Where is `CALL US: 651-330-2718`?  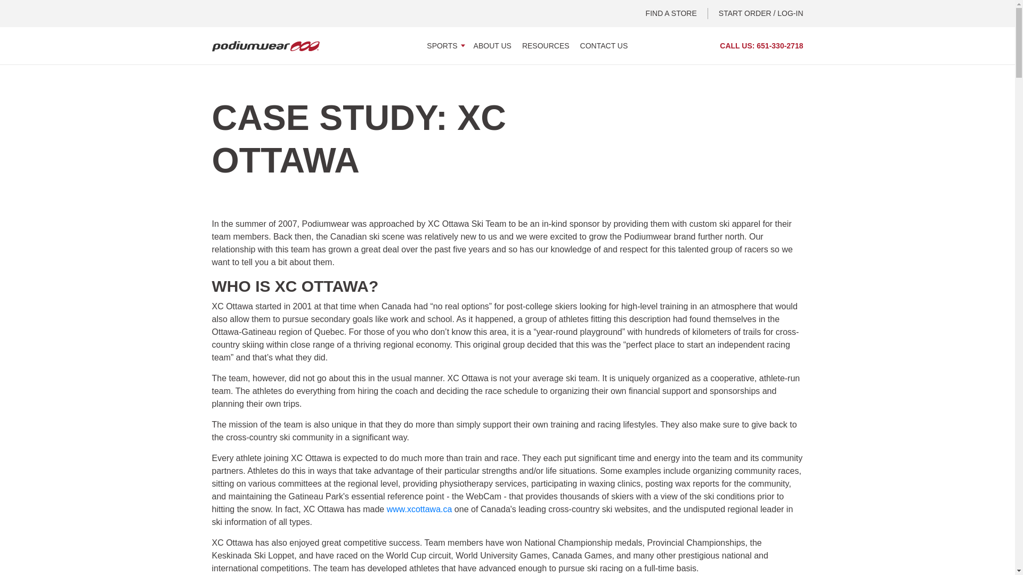
CALL US: 651-330-2718 is located at coordinates (761, 46).